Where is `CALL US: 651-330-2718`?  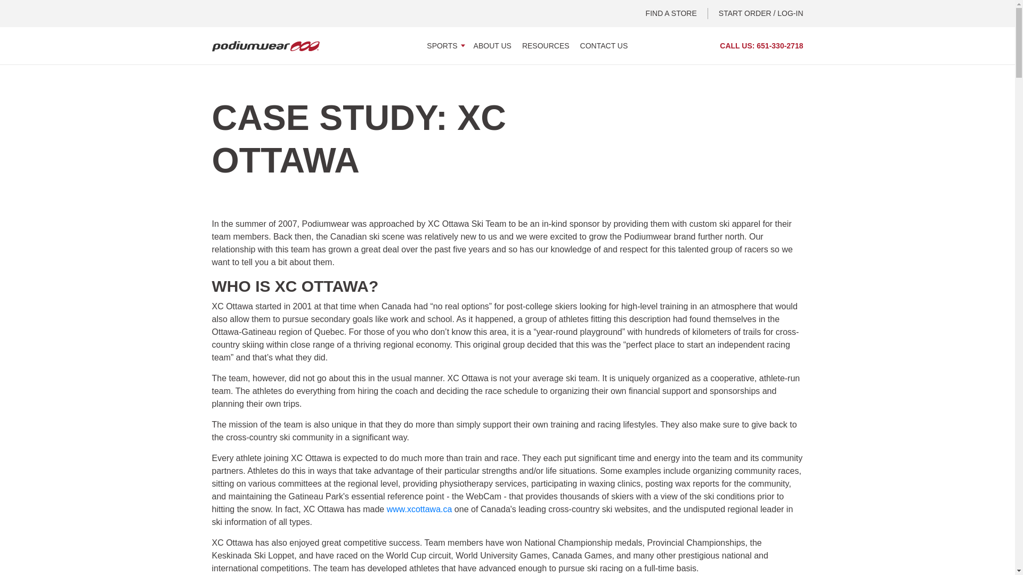
CALL US: 651-330-2718 is located at coordinates (761, 46).